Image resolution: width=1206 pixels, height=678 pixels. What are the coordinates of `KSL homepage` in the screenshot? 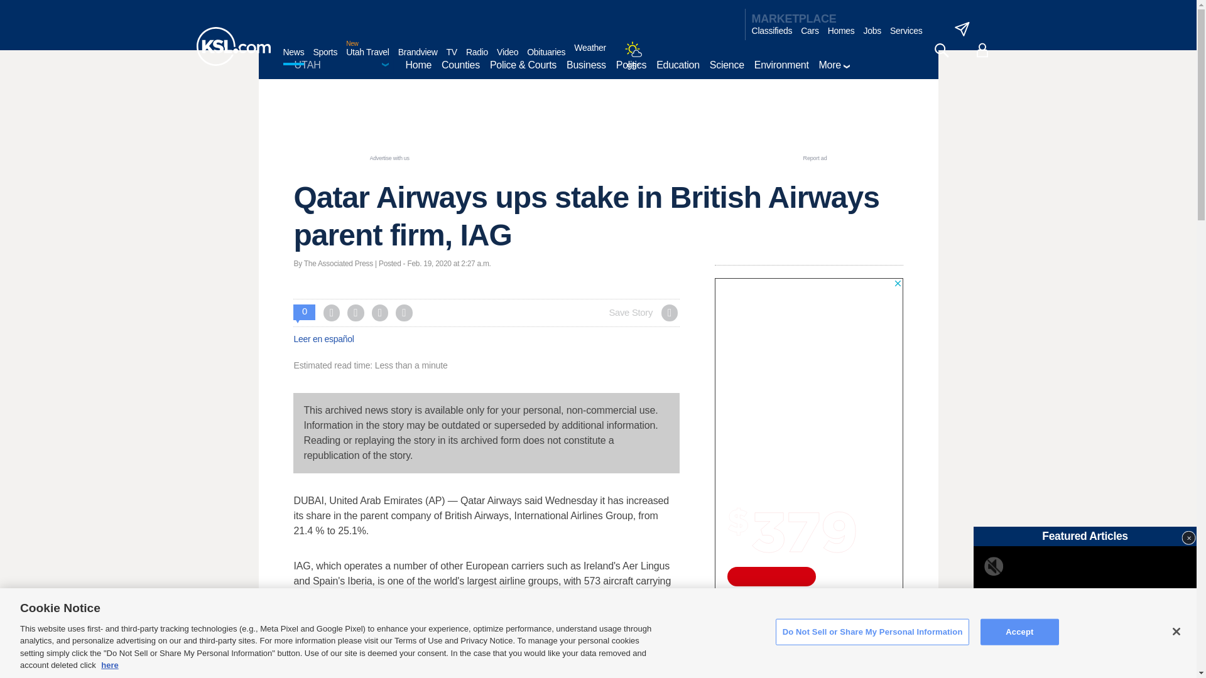 It's located at (232, 46).